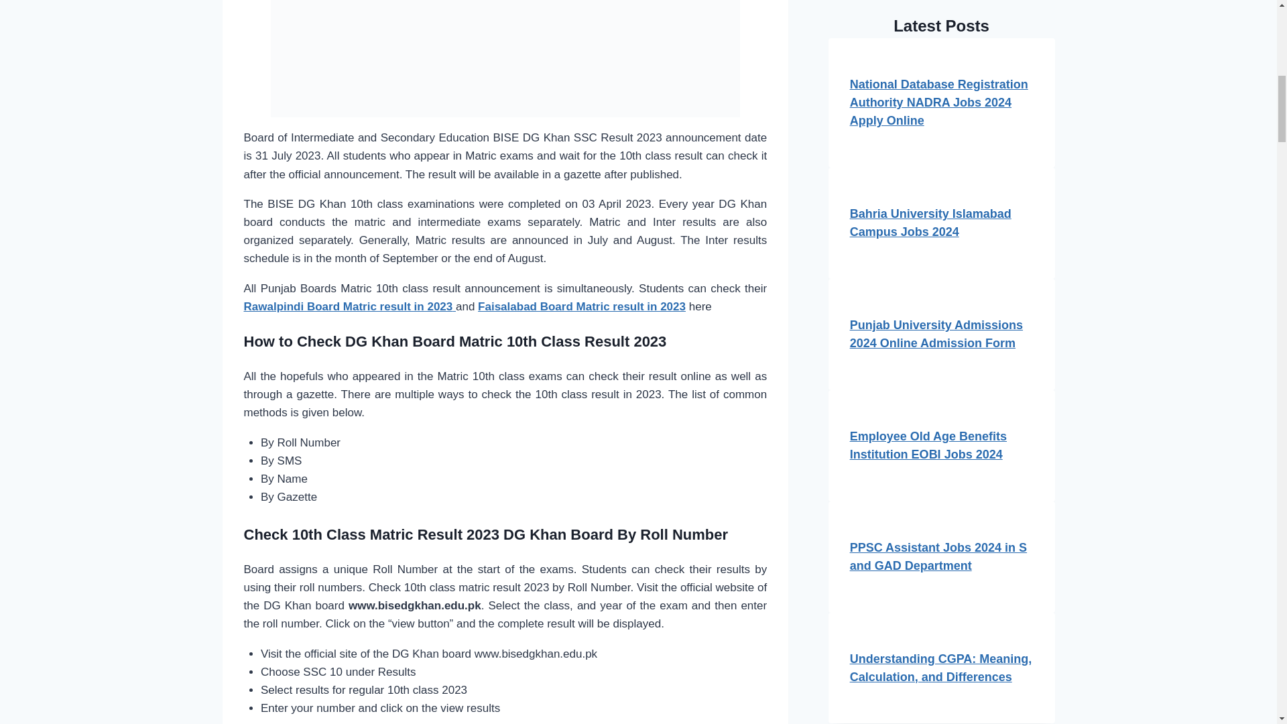  I want to click on Faisalabad Board Matric result in 2023, so click(582, 306).